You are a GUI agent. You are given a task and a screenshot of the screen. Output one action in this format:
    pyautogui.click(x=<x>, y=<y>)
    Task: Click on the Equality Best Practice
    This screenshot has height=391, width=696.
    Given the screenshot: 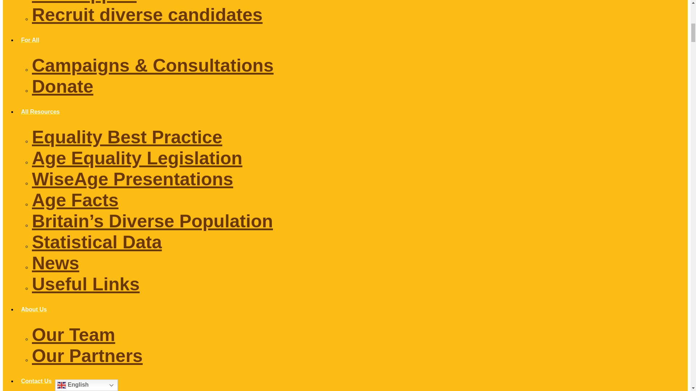 What is the action you would take?
    pyautogui.click(x=127, y=137)
    